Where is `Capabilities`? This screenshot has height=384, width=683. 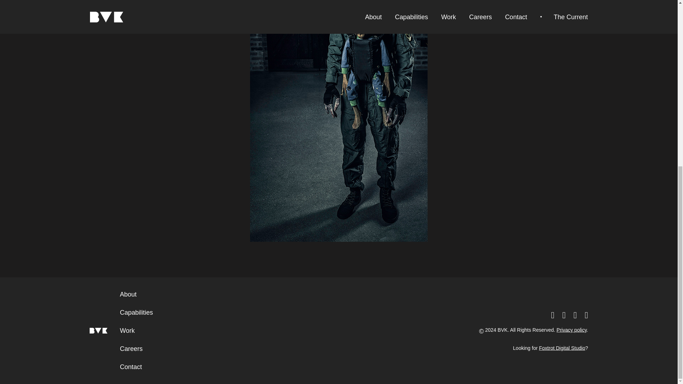
Capabilities is located at coordinates (137, 312).